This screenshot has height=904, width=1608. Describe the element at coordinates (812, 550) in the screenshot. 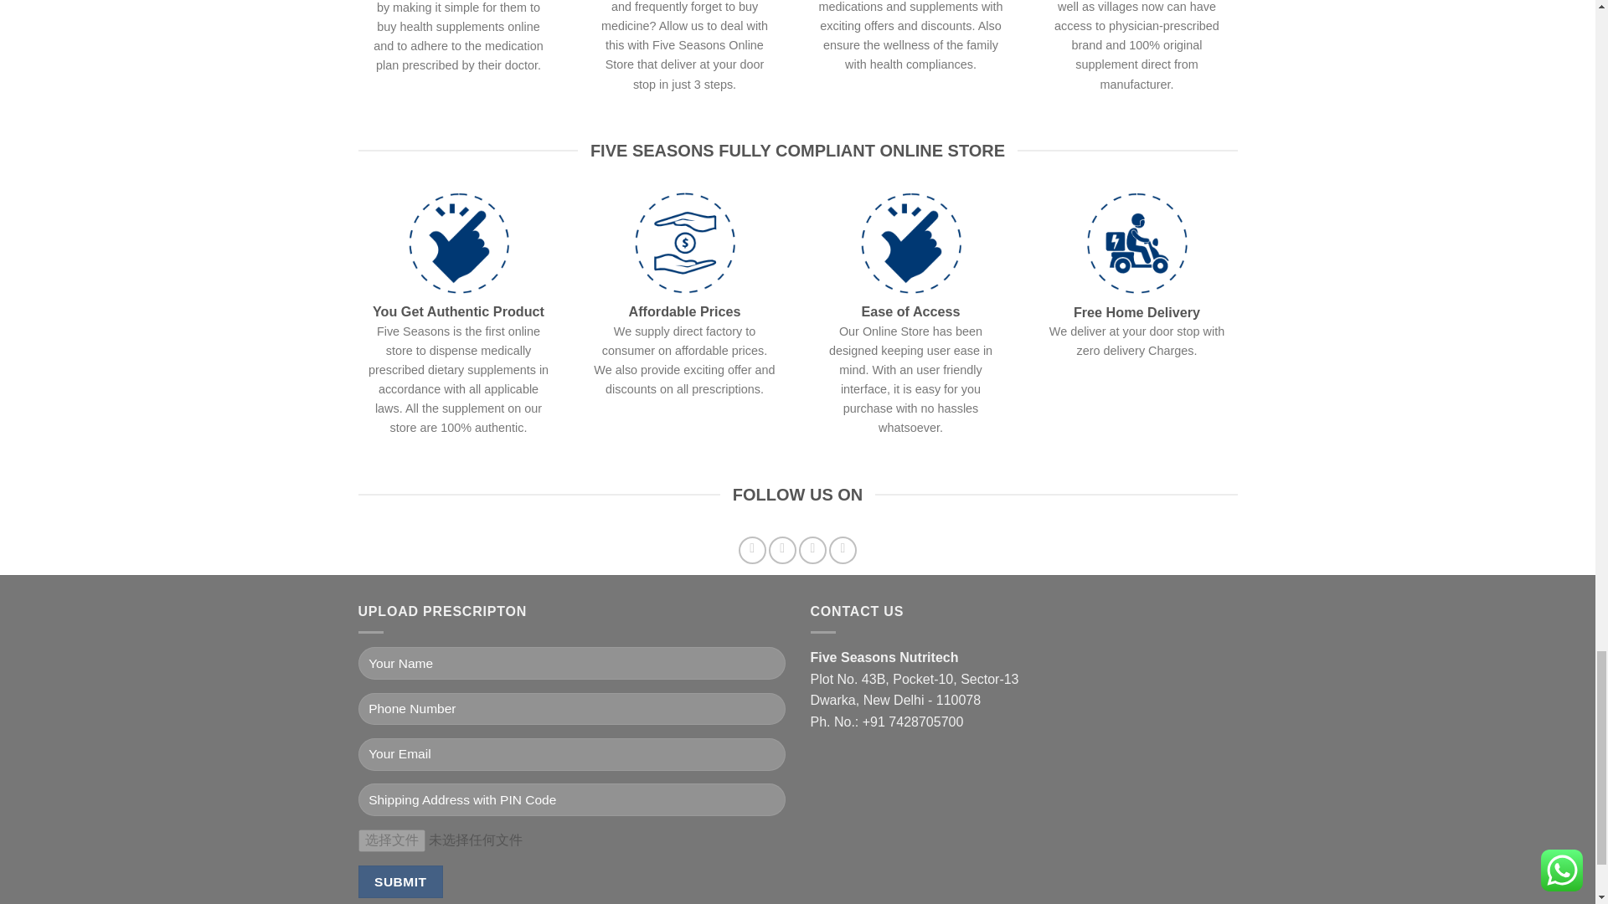

I see `Follow on Twitter` at that location.